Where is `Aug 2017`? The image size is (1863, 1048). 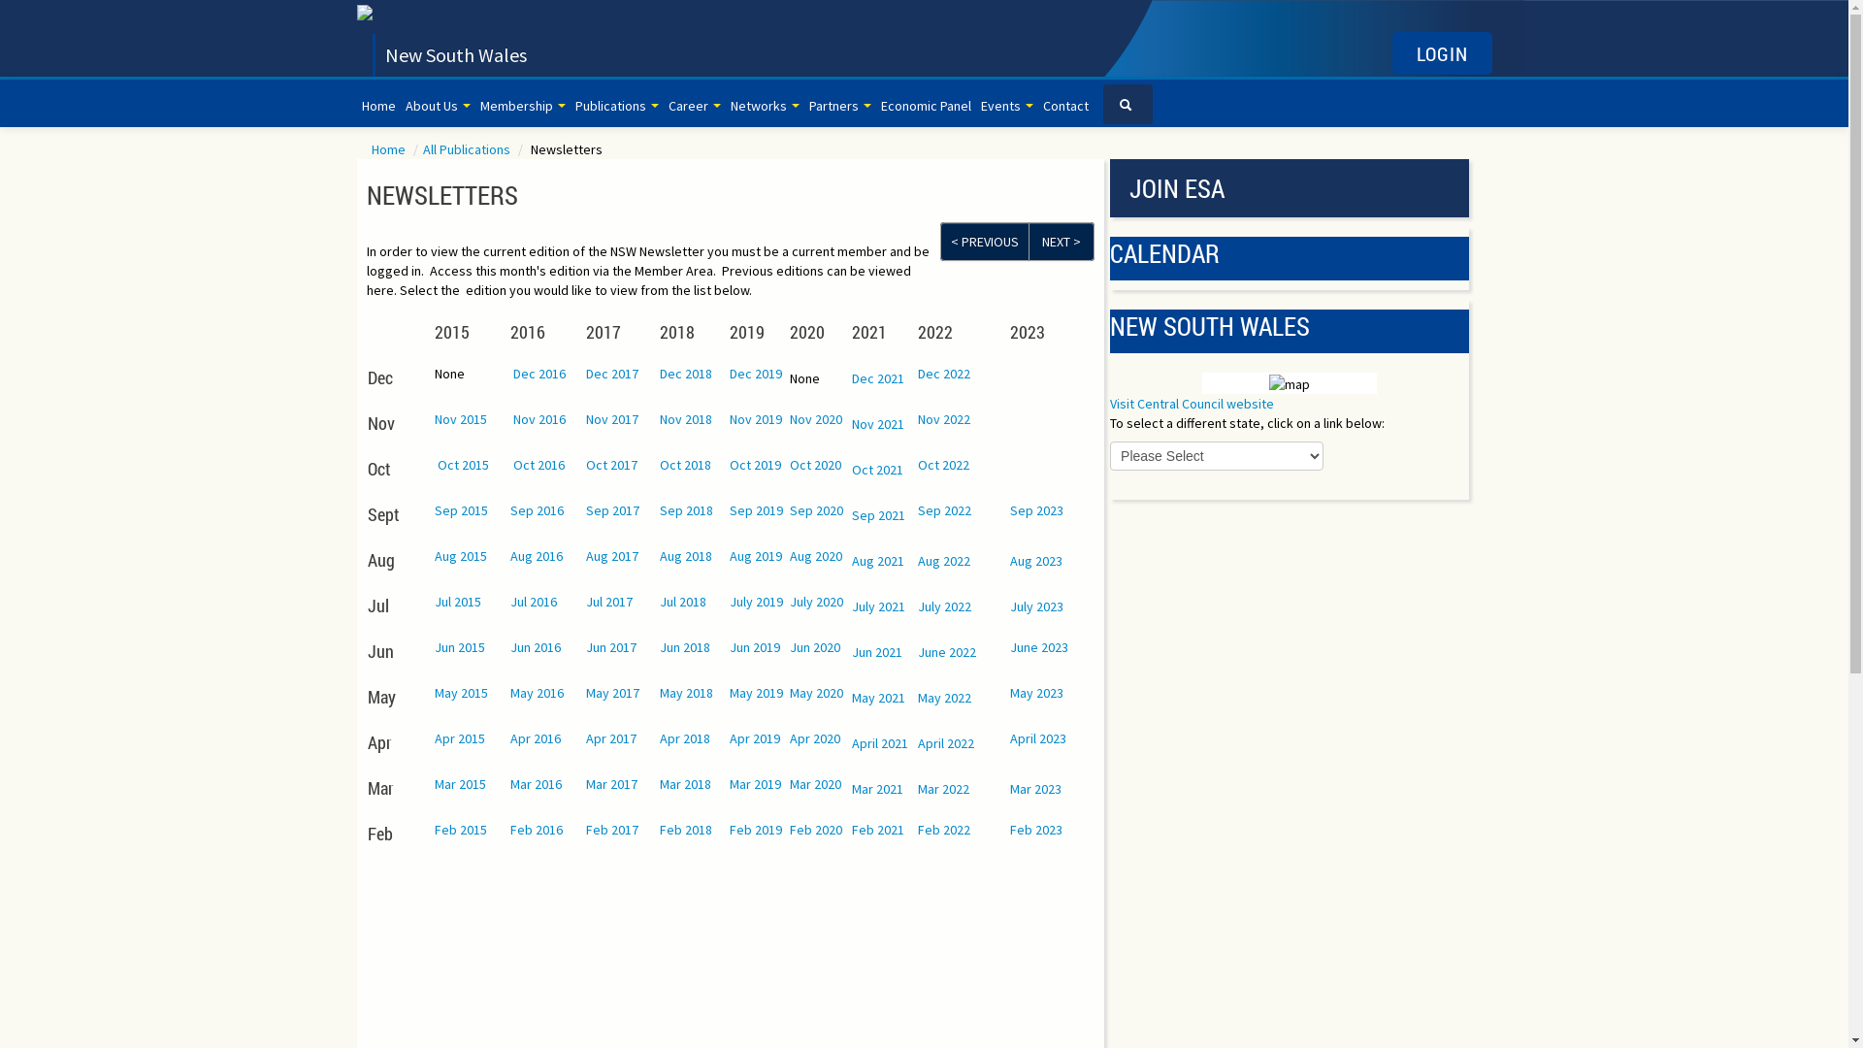
Aug 2017 is located at coordinates (612, 556).